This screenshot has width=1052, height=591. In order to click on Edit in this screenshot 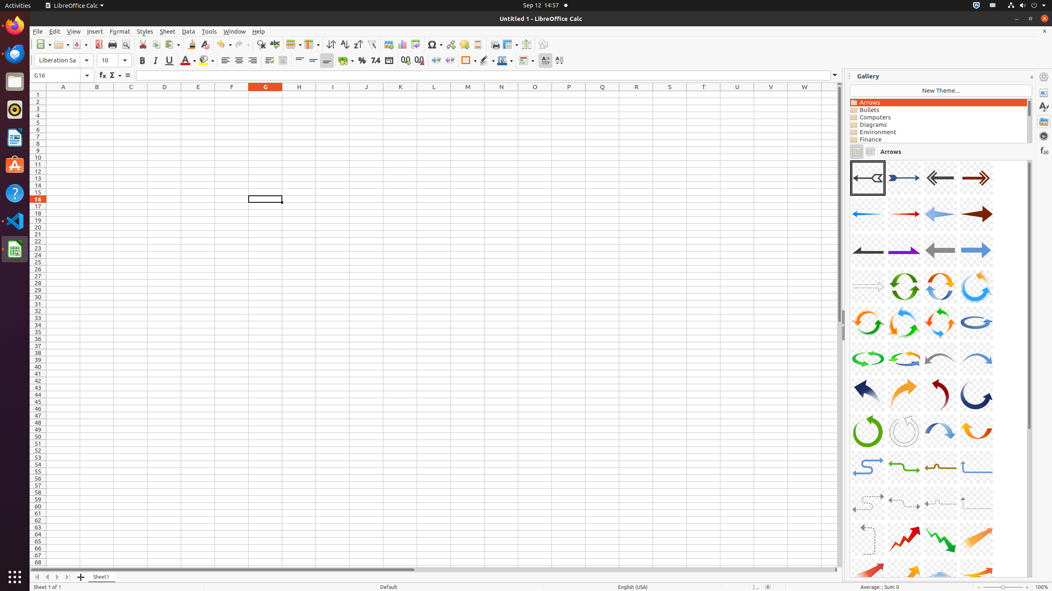, I will do `click(55, 31)`.